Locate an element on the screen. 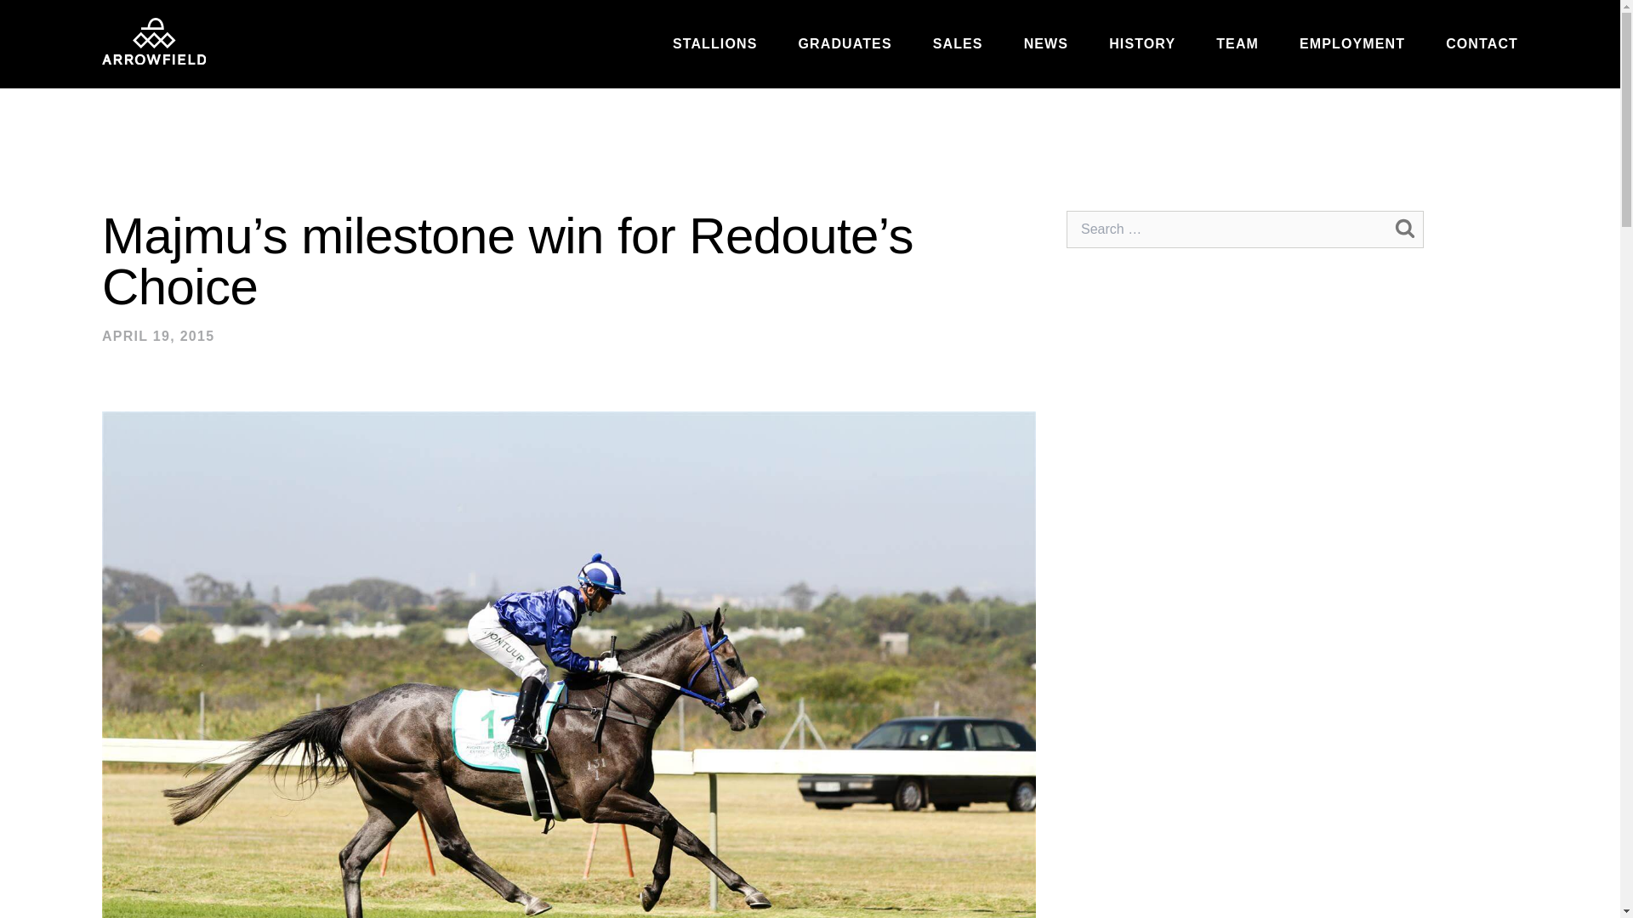 This screenshot has height=918, width=1633. Return to the homepage is located at coordinates (153, 41).